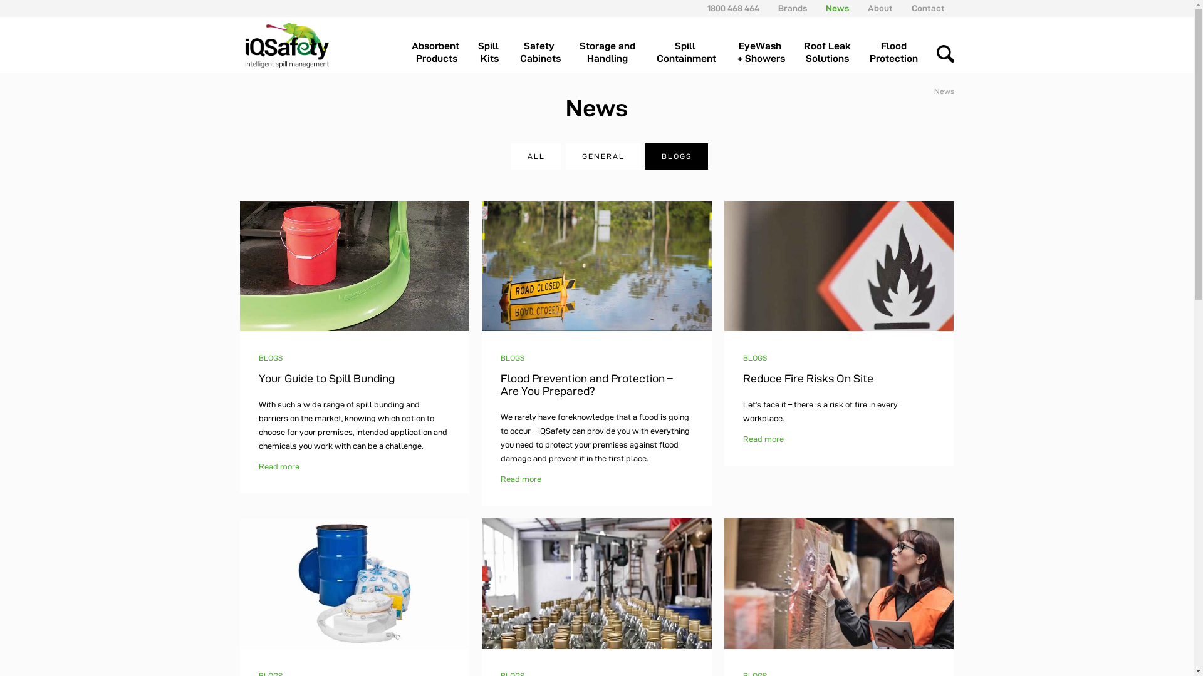 The width and height of the screenshot is (1203, 676). I want to click on BLOGS, so click(513, 358).